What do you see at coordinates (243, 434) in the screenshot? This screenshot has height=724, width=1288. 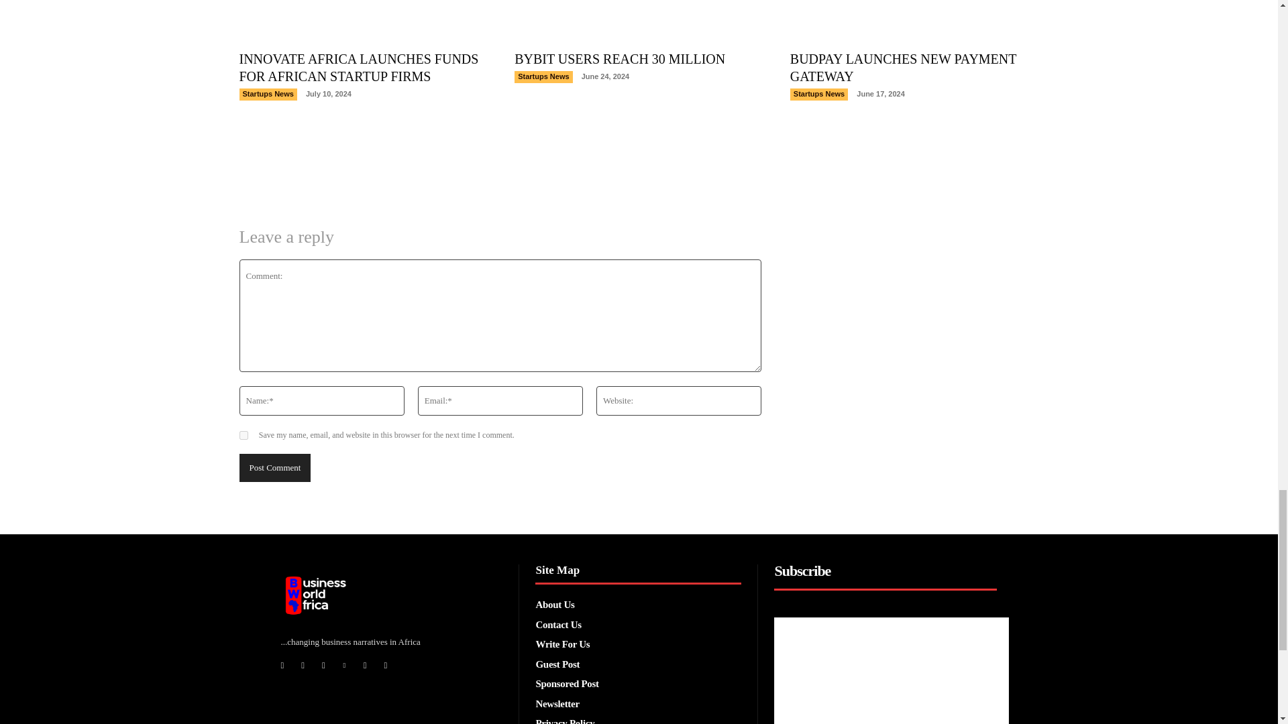 I see `yes` at bounding box center [243, 434].